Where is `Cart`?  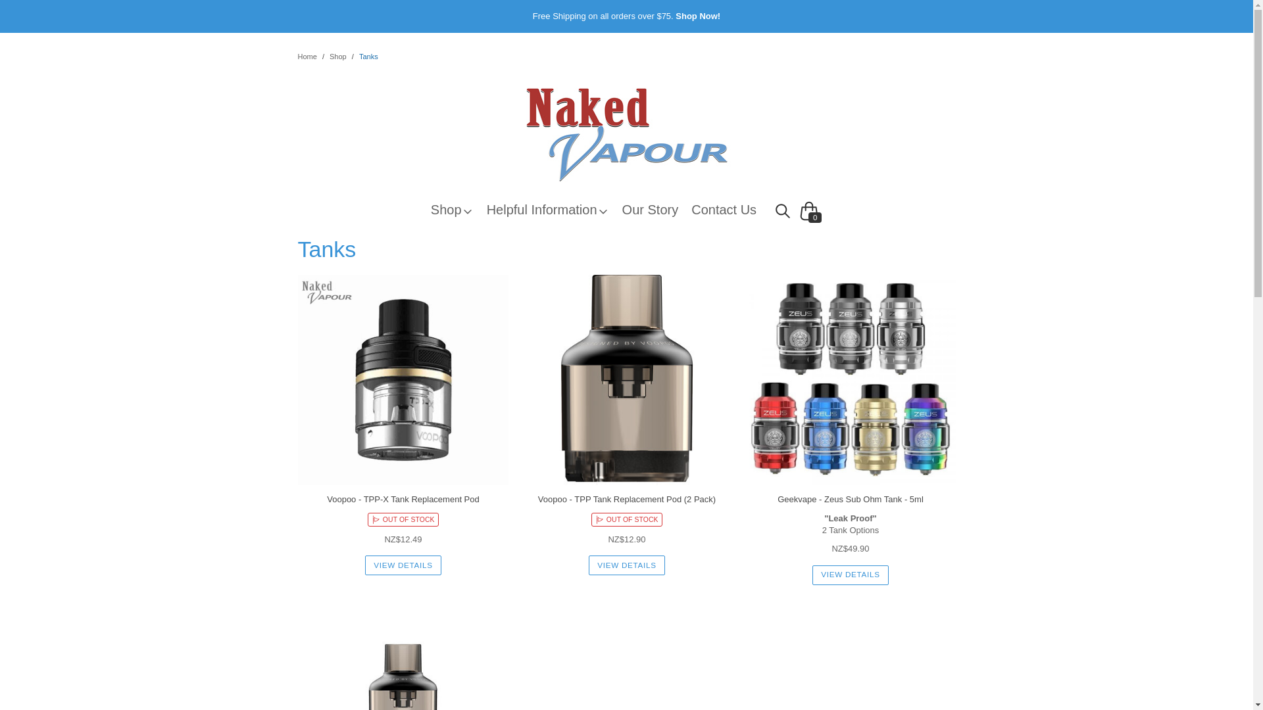
Cart is located at coordinates (808, 202).